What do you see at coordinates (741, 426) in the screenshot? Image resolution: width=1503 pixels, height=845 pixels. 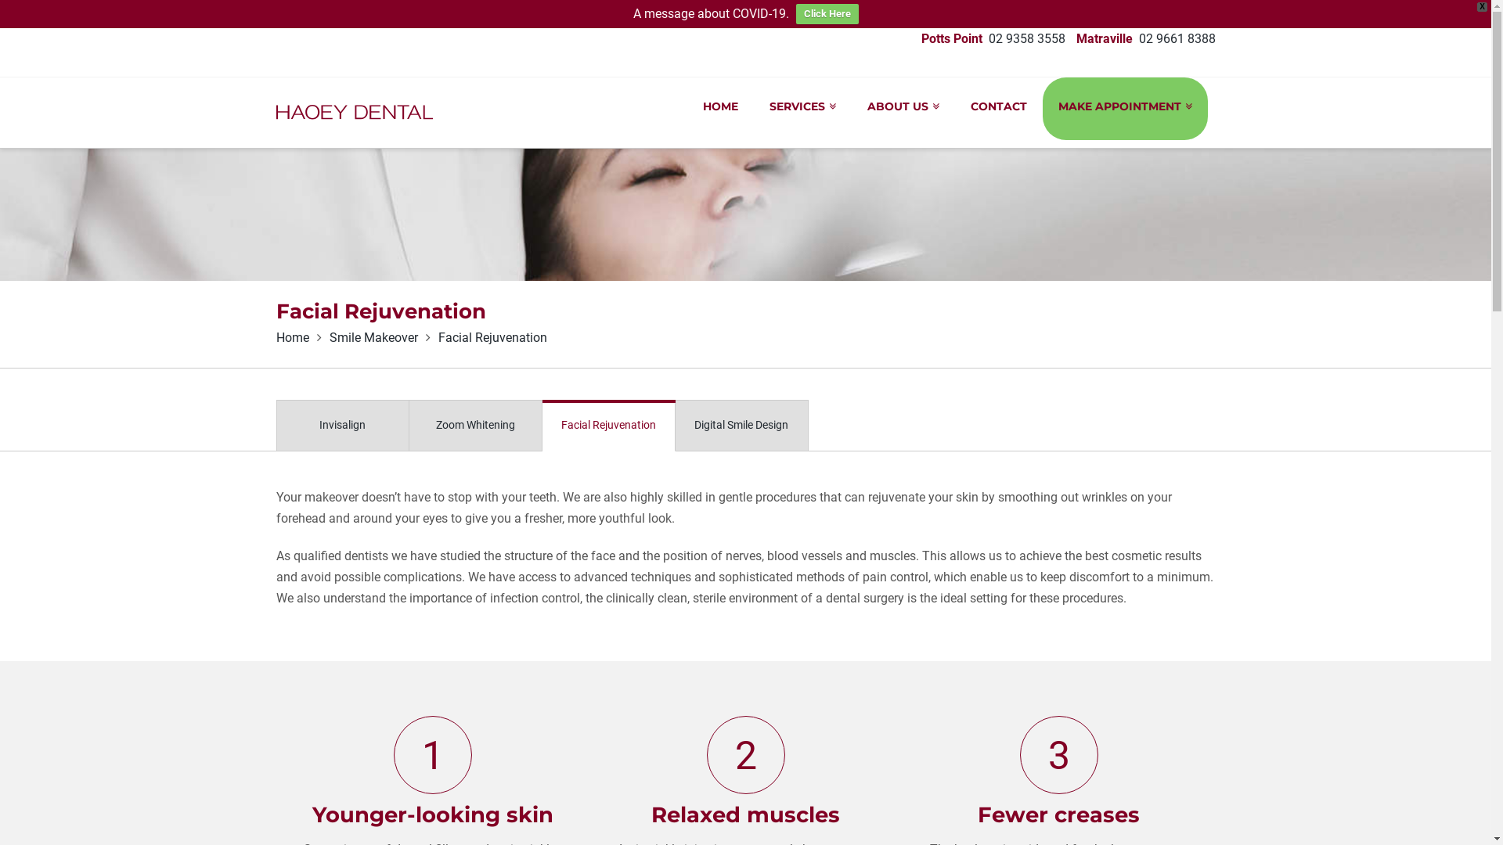 I see `Digital Smile Design` at bounding box center [741, 426].